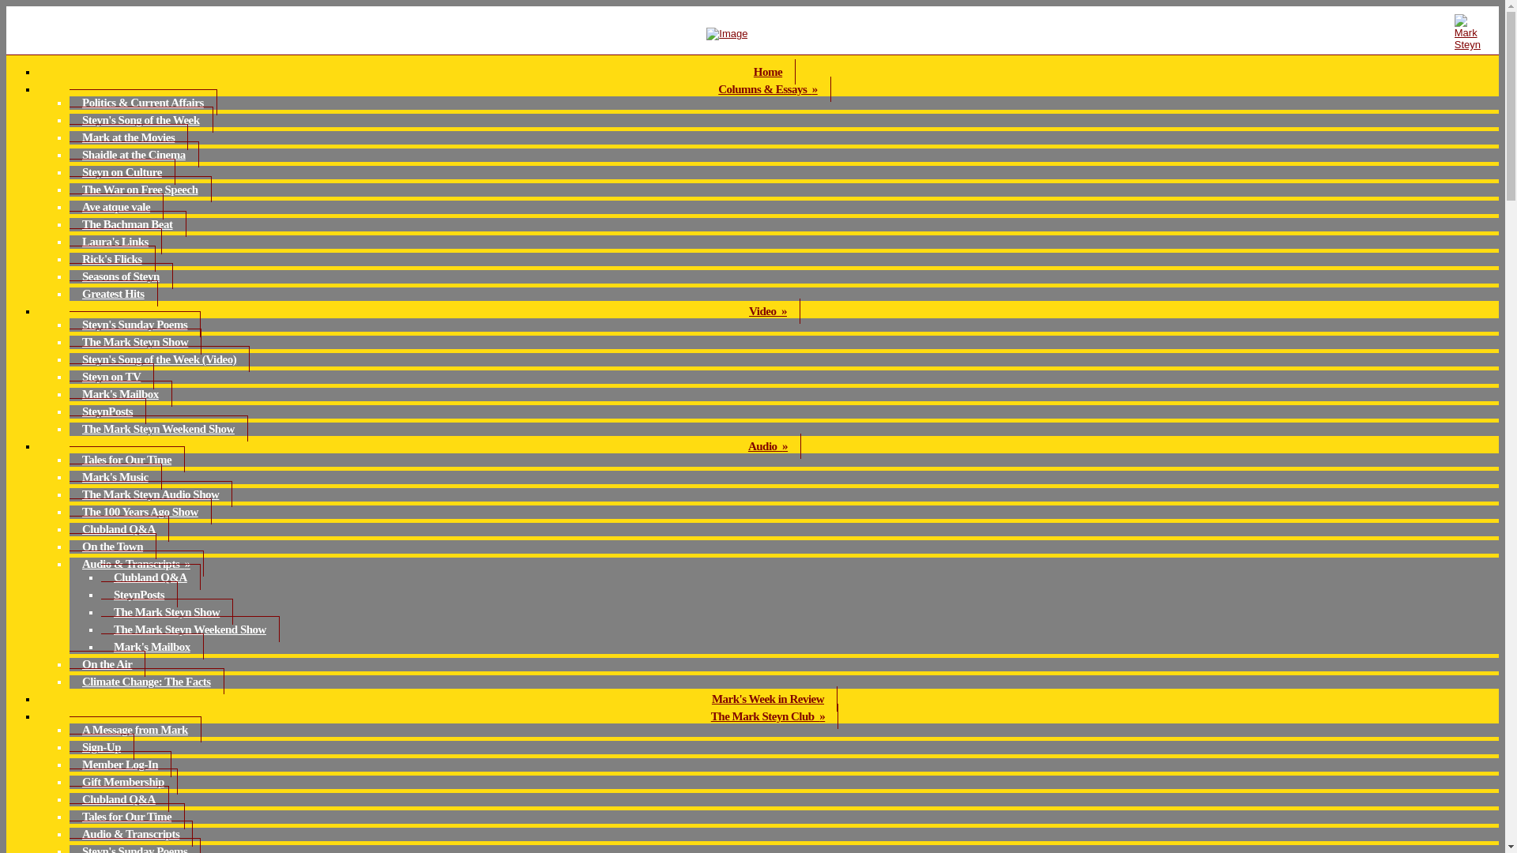  I want to click on Shaidle at the Cinema, so click(134, 154).